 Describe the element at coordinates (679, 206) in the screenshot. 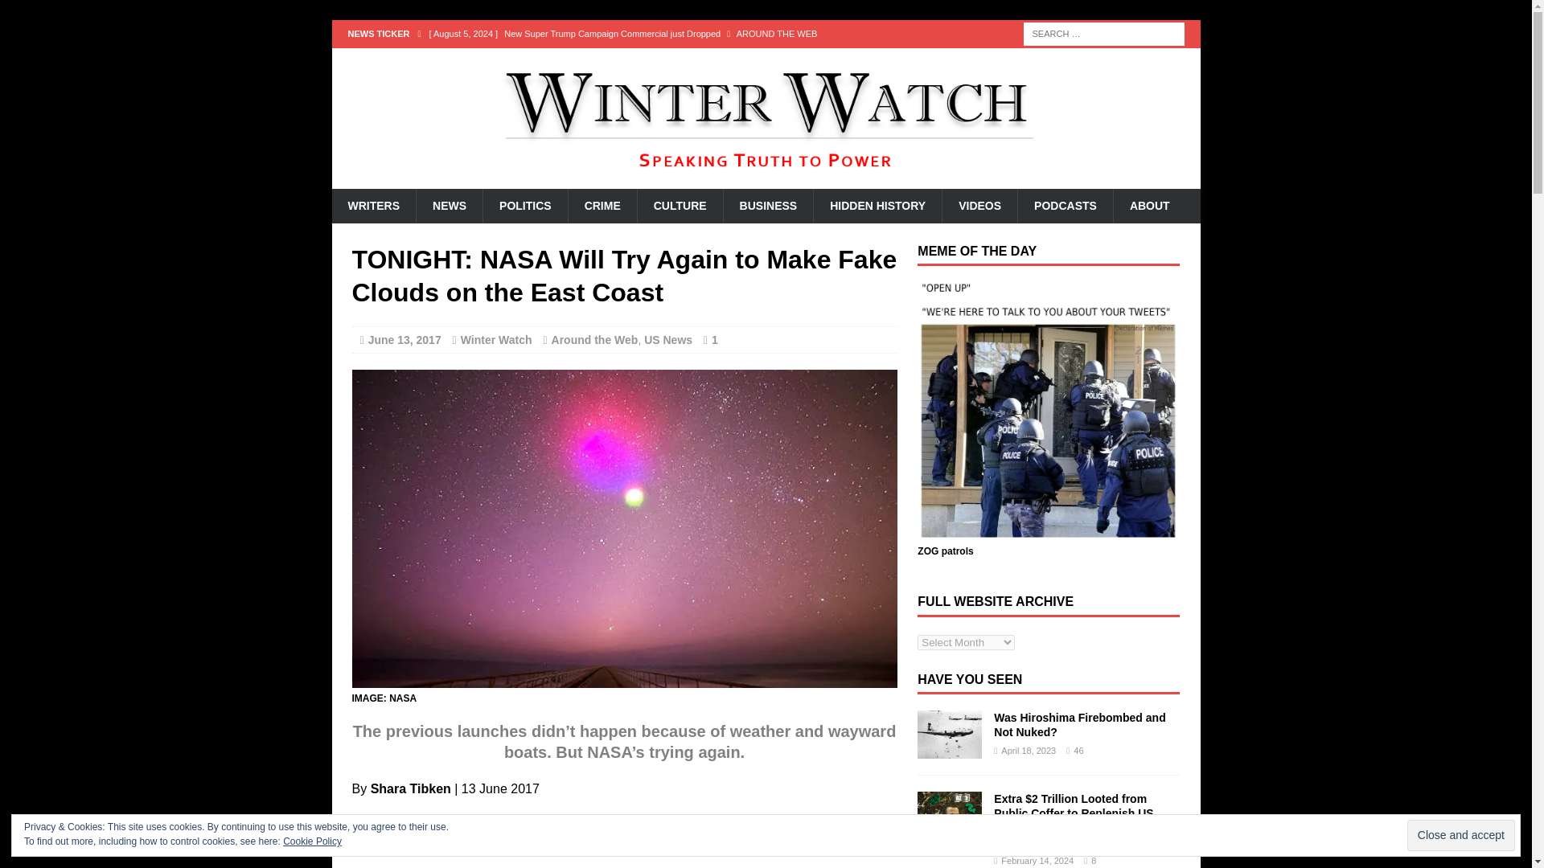

I see `CULTURE` at that location.